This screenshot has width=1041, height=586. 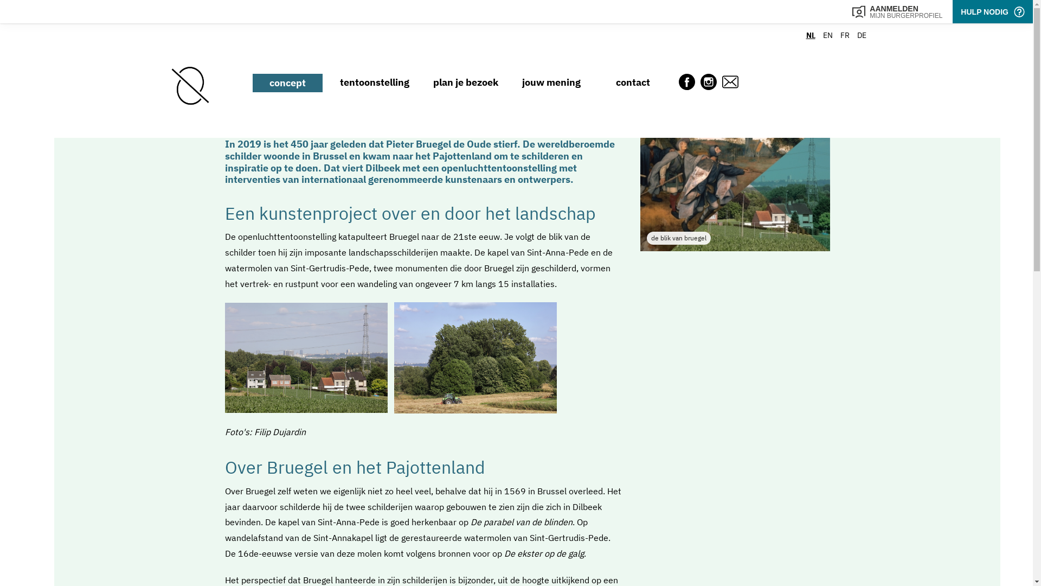 What do you see at coordinates (897, 12) in the screenshot?
I see `AANMELDEN
MIJN BURGERPROFIEL` at bounding box center [897, 12].